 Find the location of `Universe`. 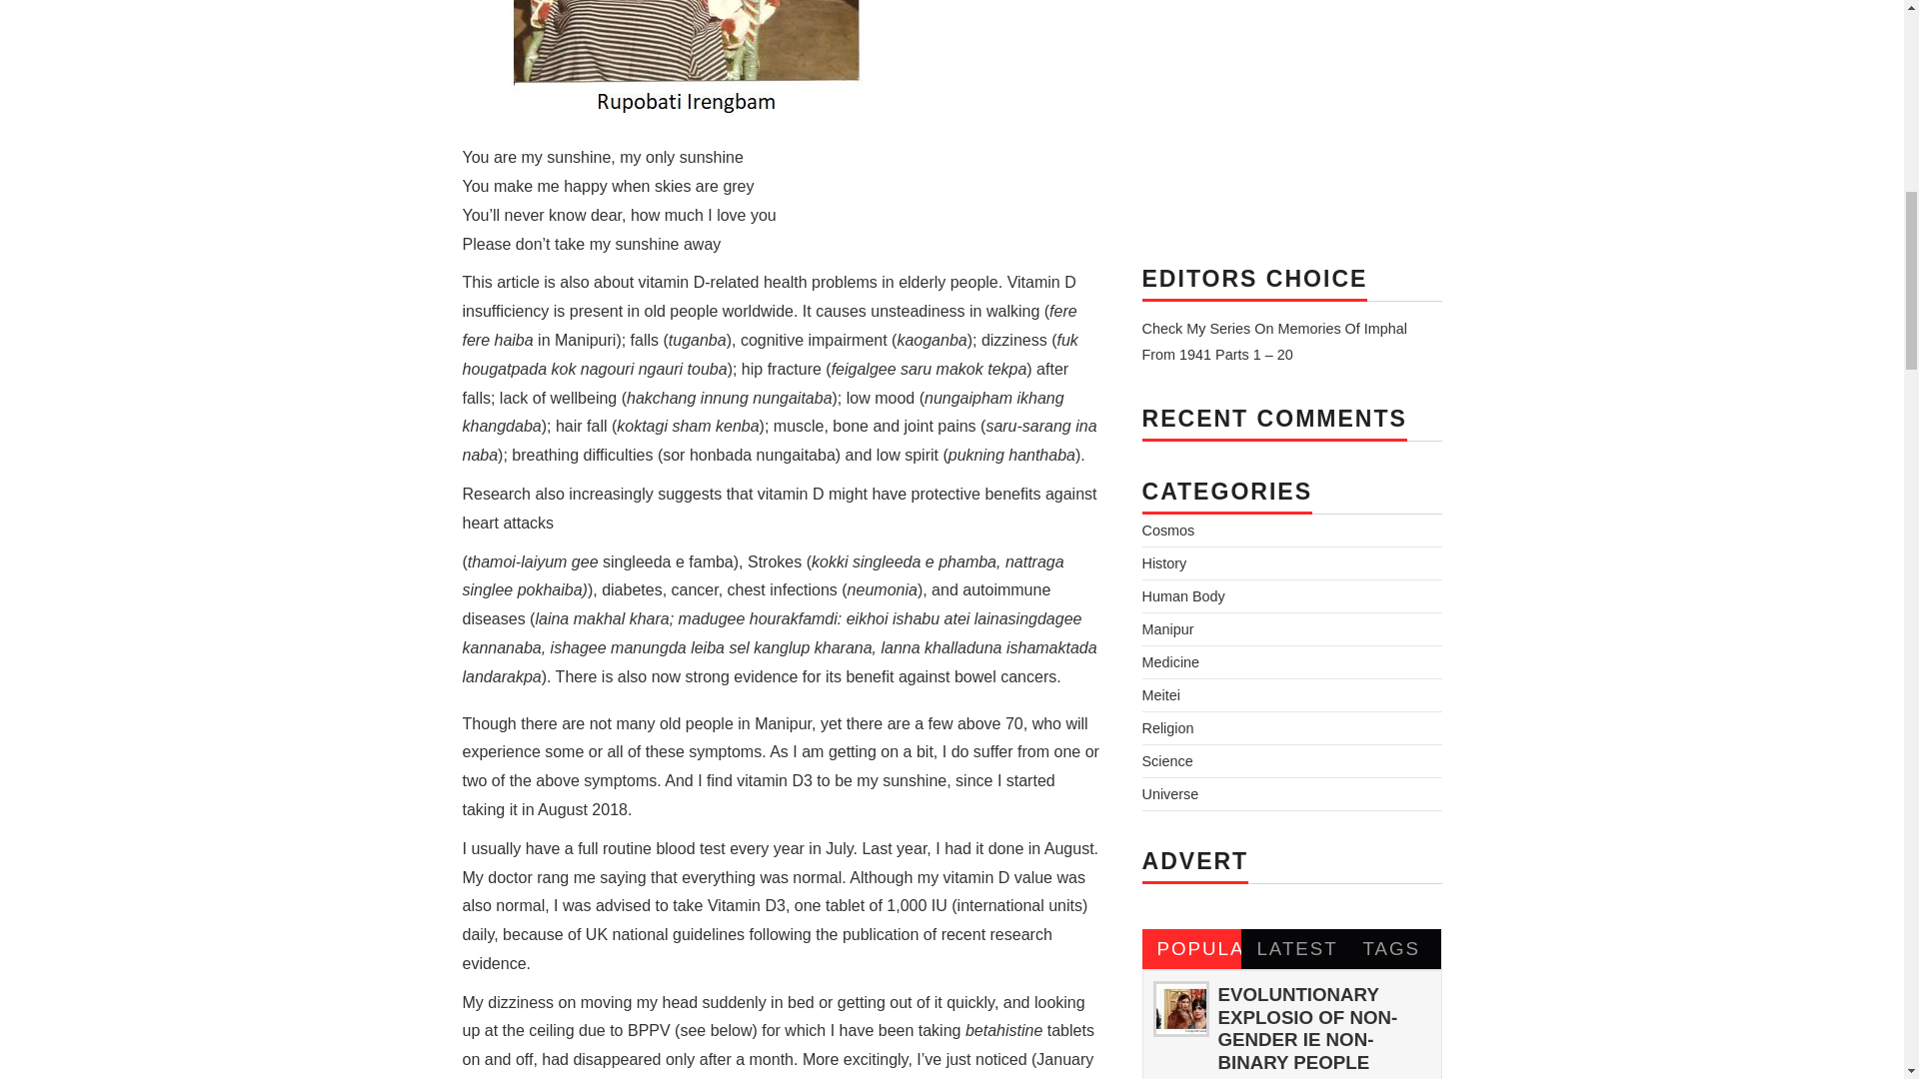

Universe is located at coordinates (1169, 794).